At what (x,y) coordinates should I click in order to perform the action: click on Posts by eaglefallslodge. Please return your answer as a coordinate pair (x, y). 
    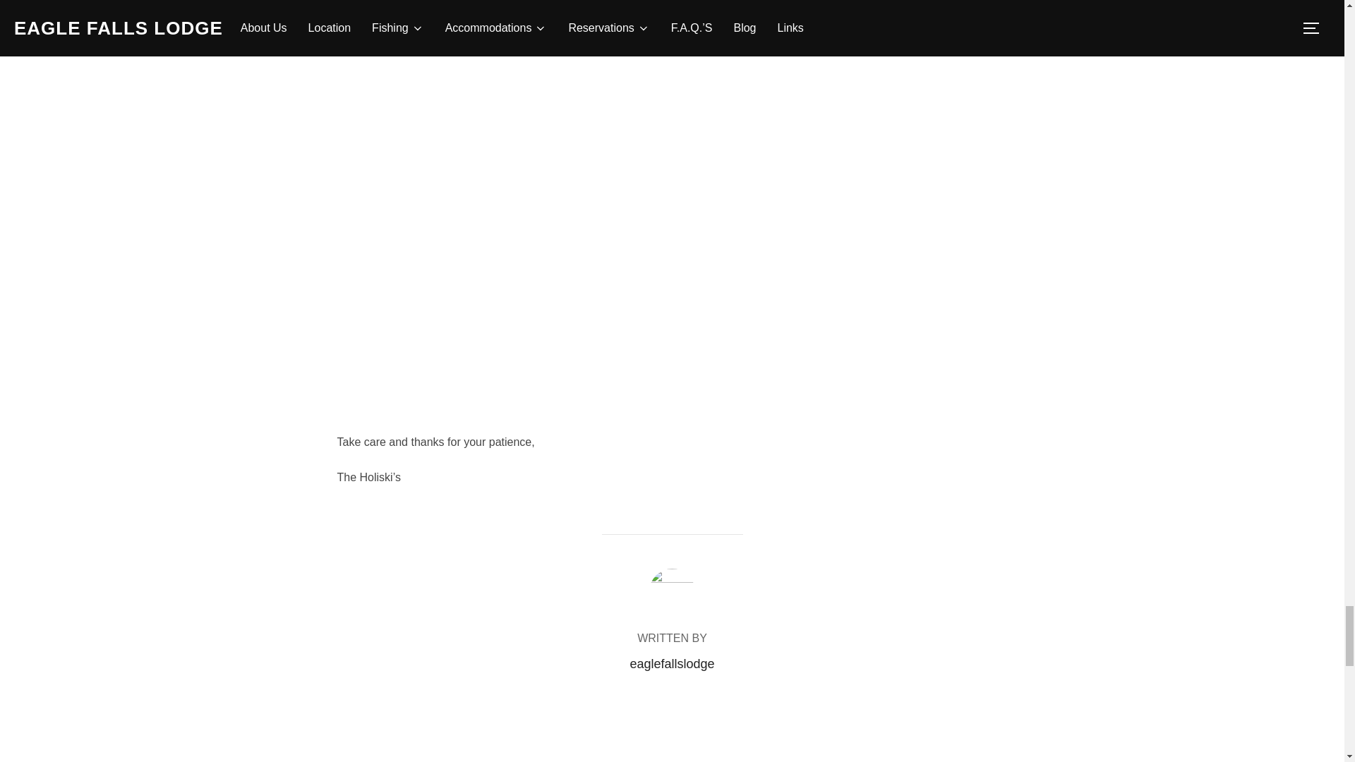
    Looking at the image, I should click on (672, 663).